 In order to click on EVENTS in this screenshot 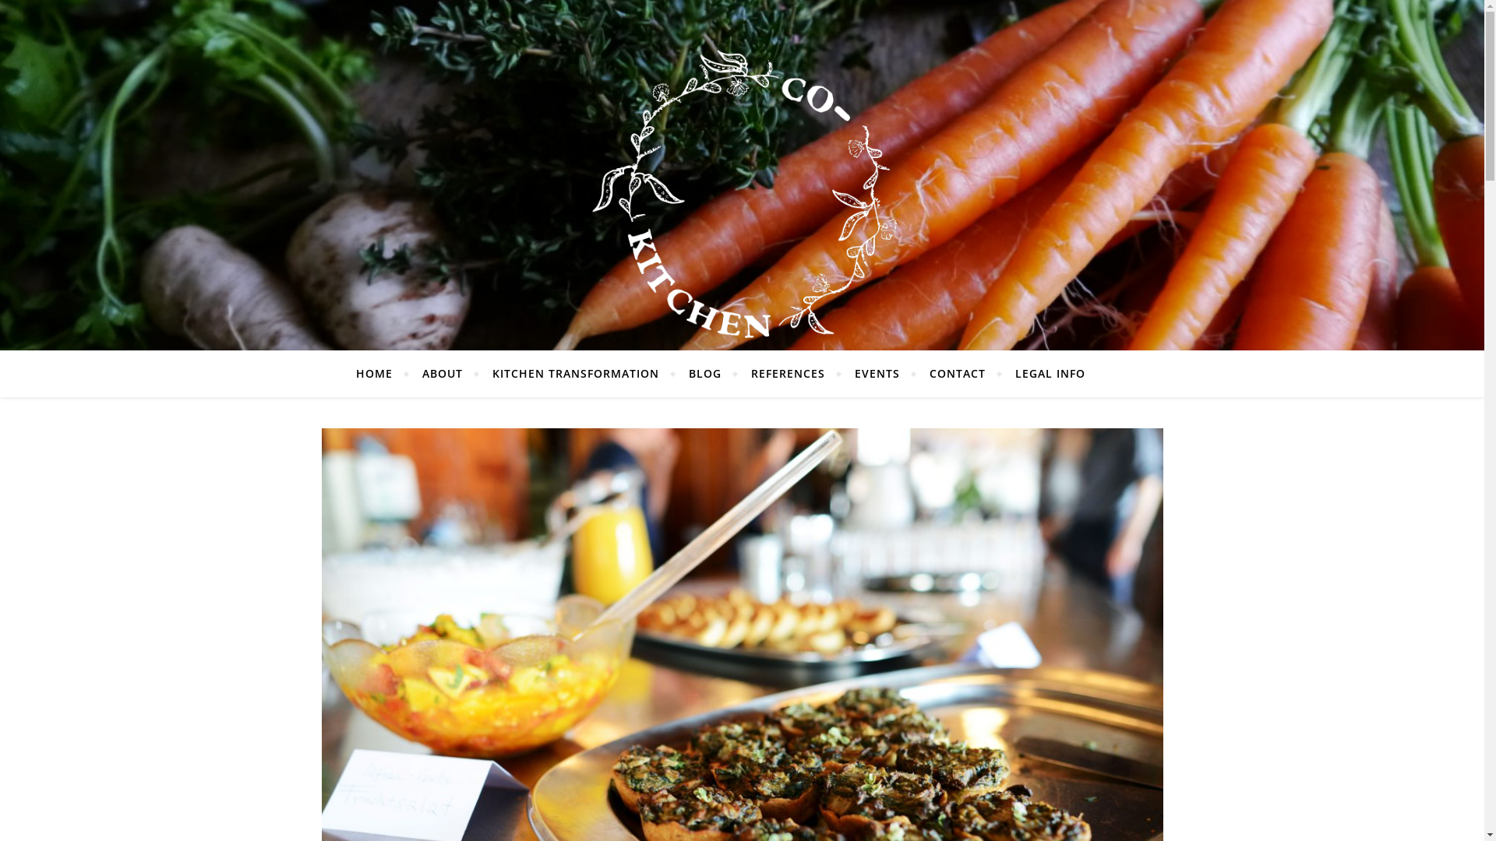, I will do `click(877, 374)`.